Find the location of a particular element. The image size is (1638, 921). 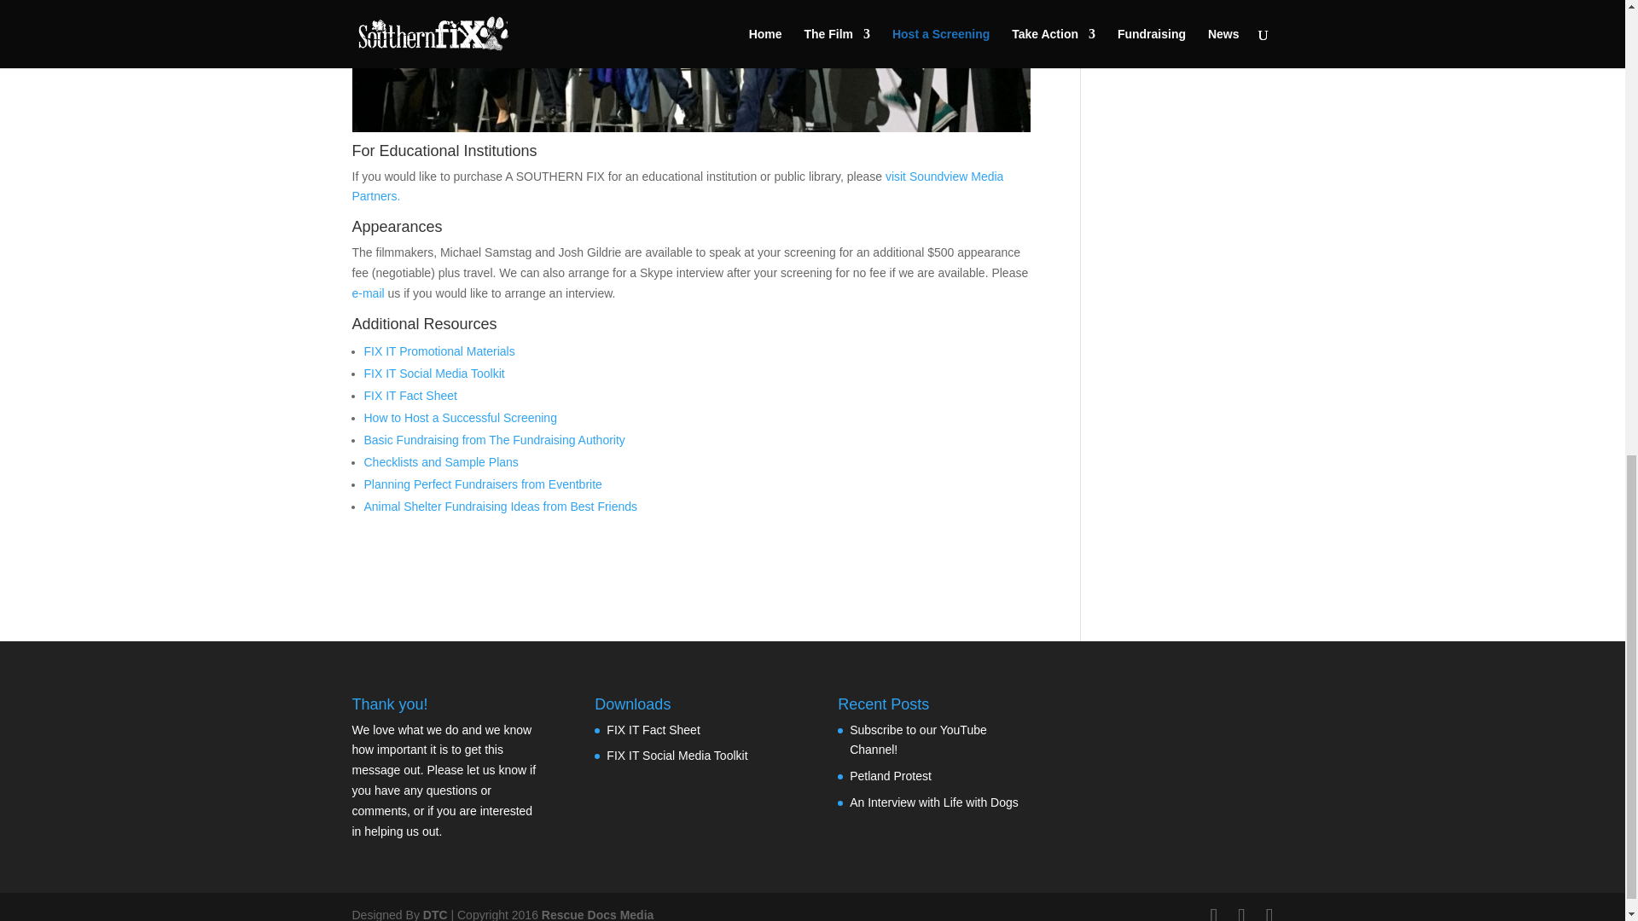

FIX IT Social Media Toolkit is located at coordinates (433, 374).